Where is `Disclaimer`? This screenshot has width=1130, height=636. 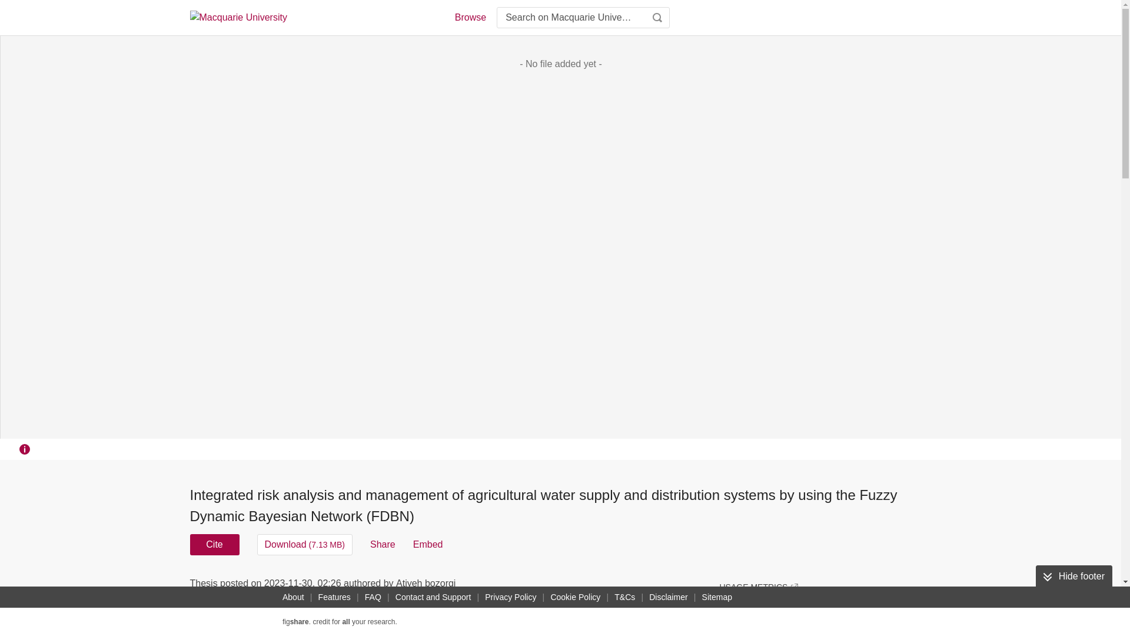 Disclaimer is located at coordinates (667, 597).